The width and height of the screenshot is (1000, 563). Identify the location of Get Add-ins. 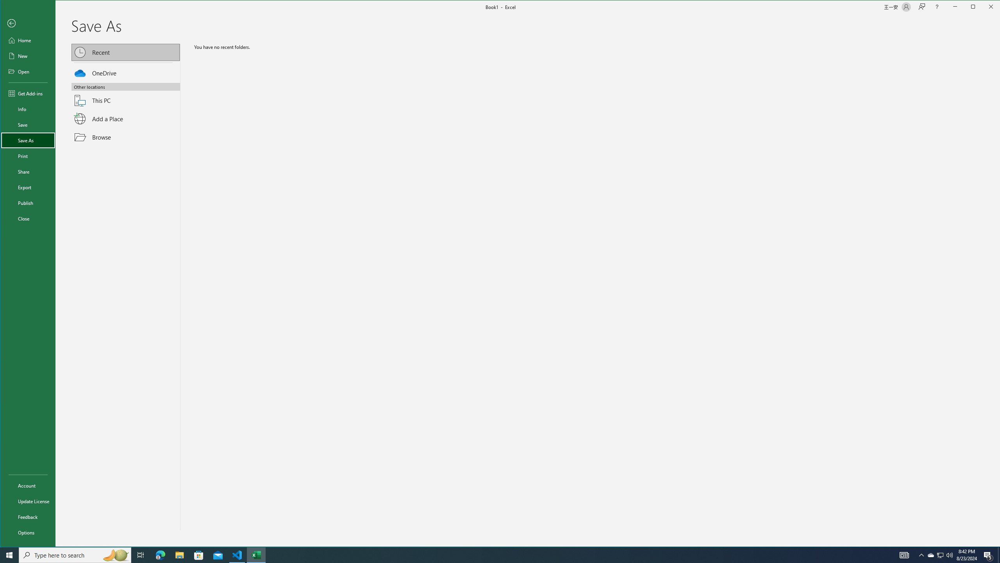
(28, 501).